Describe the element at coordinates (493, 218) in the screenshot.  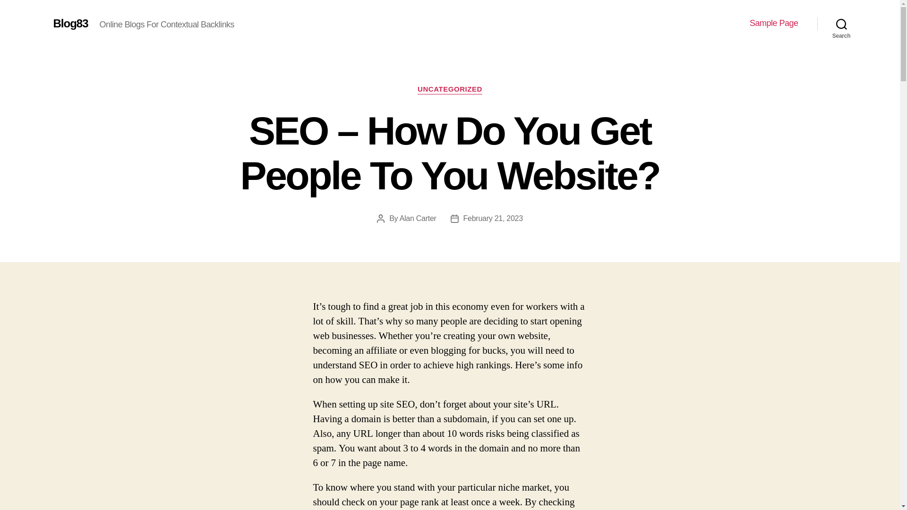
I see `February 21, 2023` at that location.